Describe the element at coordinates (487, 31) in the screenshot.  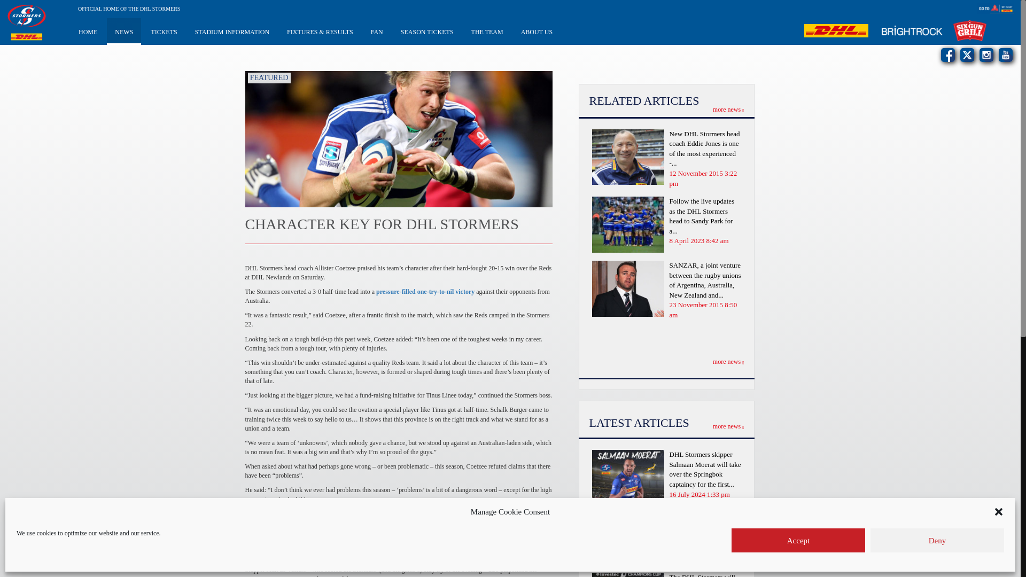
I see `THE TEAM` at that location.